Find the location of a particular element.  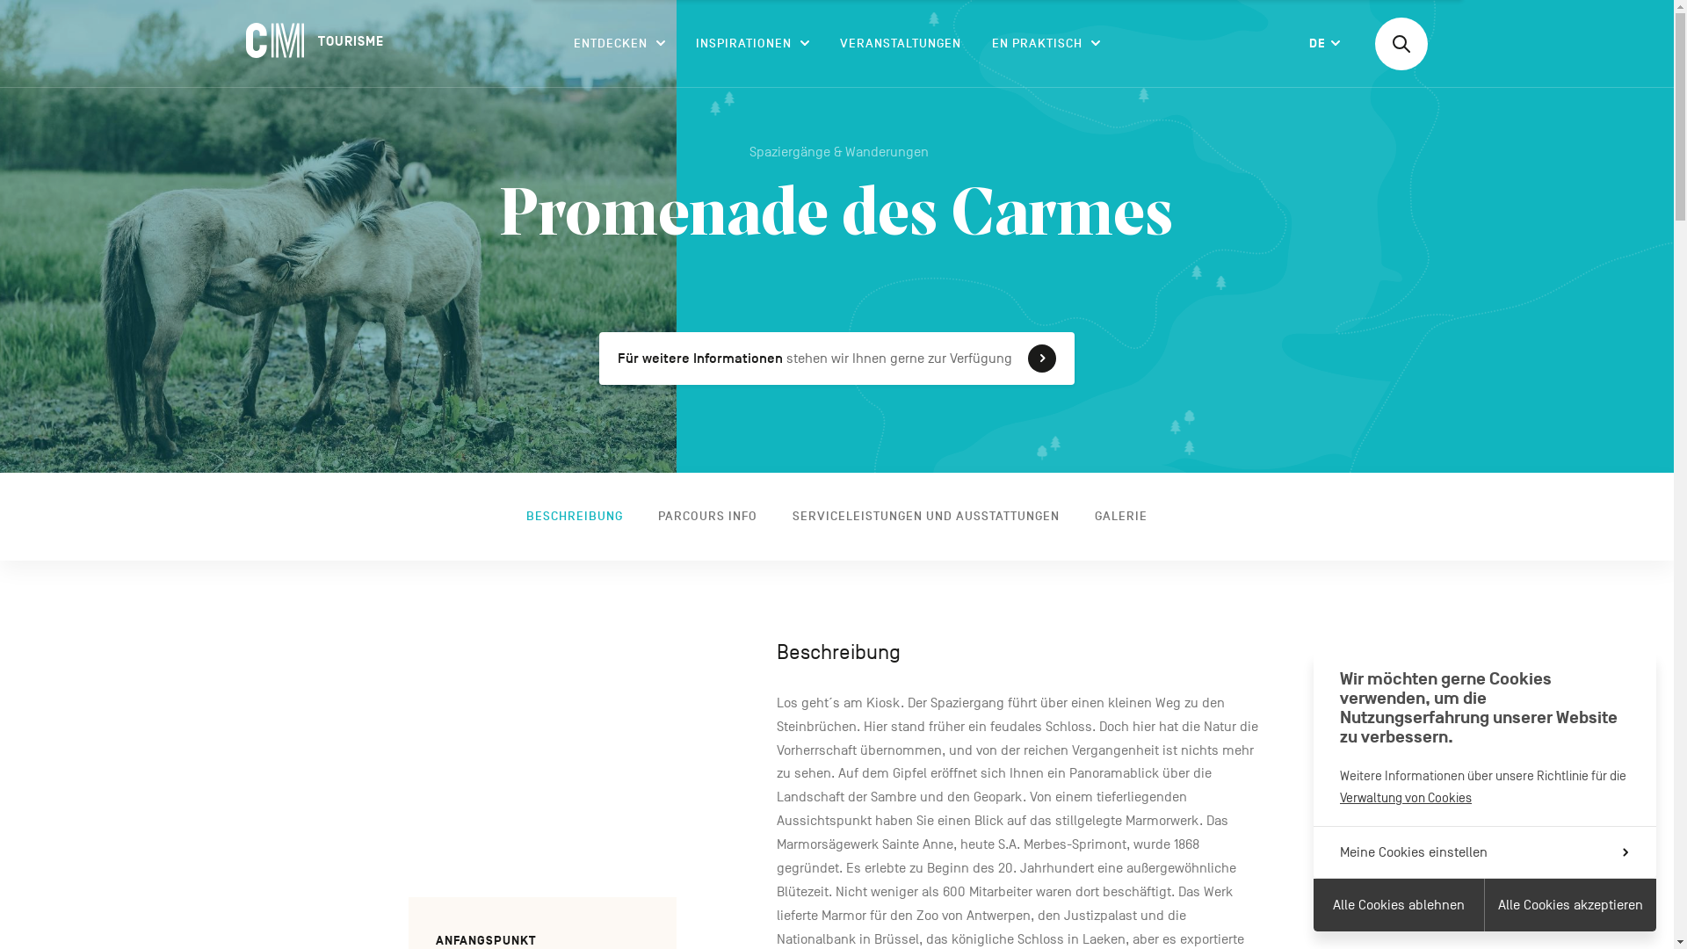

PARCOURS INFO is located at coordinates (708, 517).